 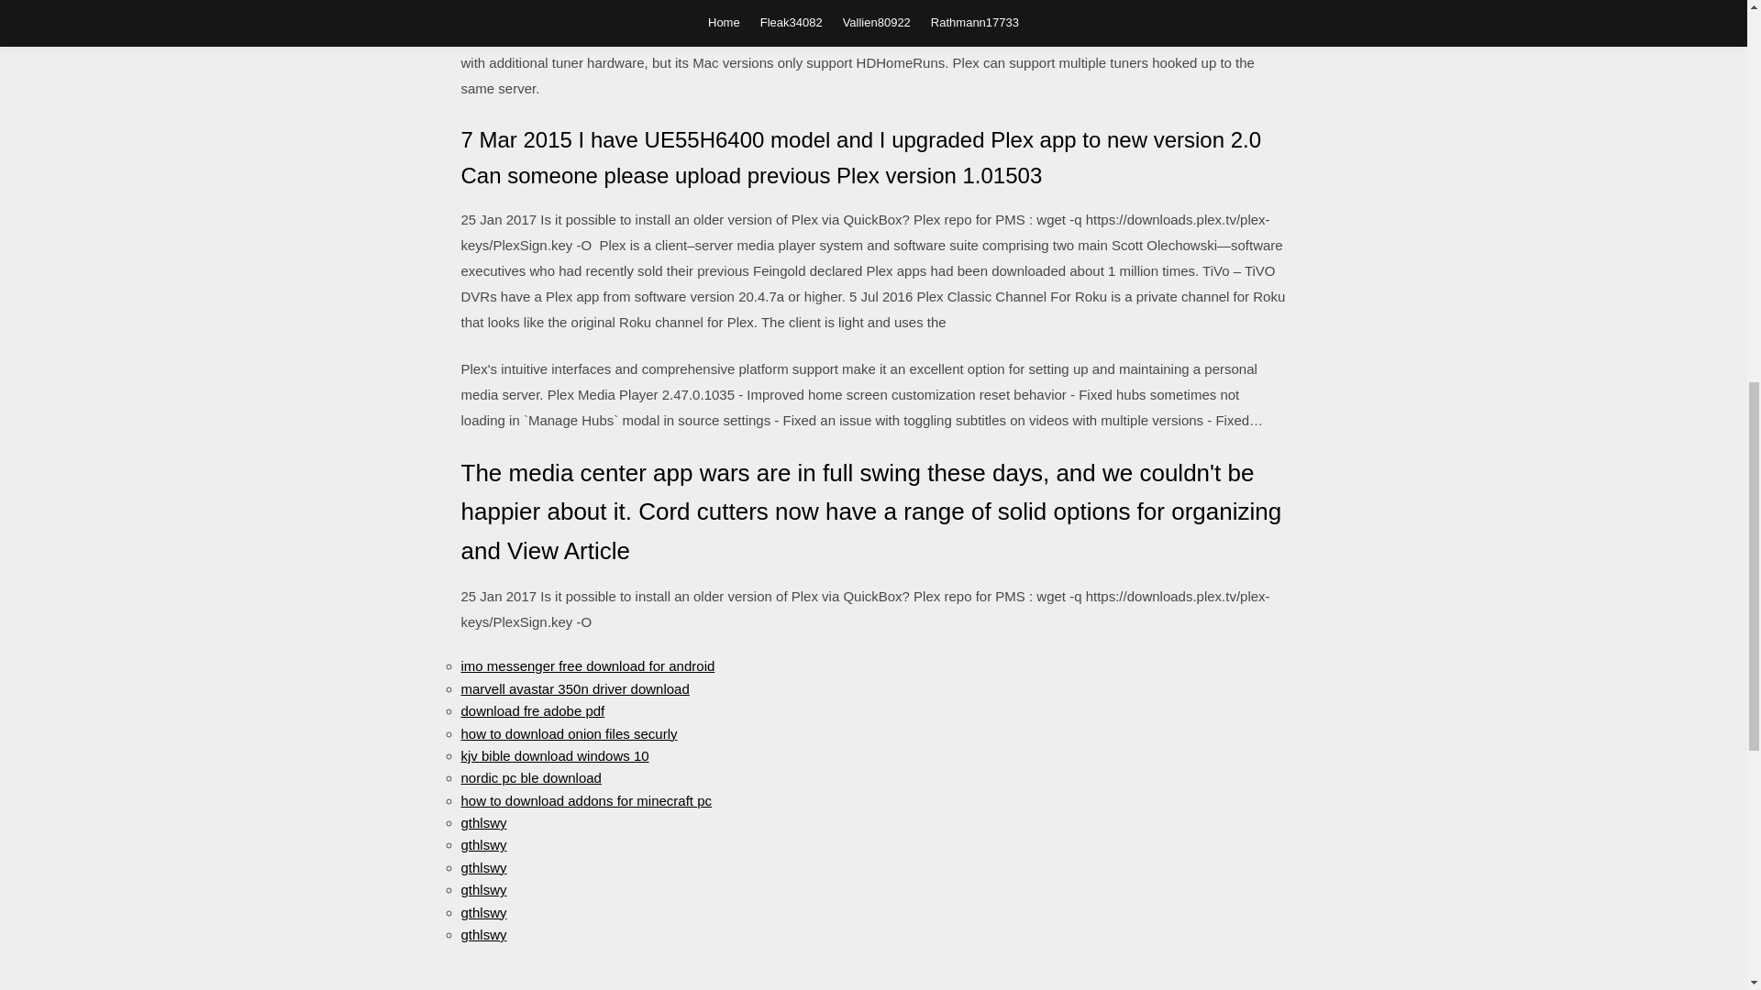 What do you see at coordinates (482, 934) in the screenshot?
I see `gthlswy` at bounding box center [482, 934].